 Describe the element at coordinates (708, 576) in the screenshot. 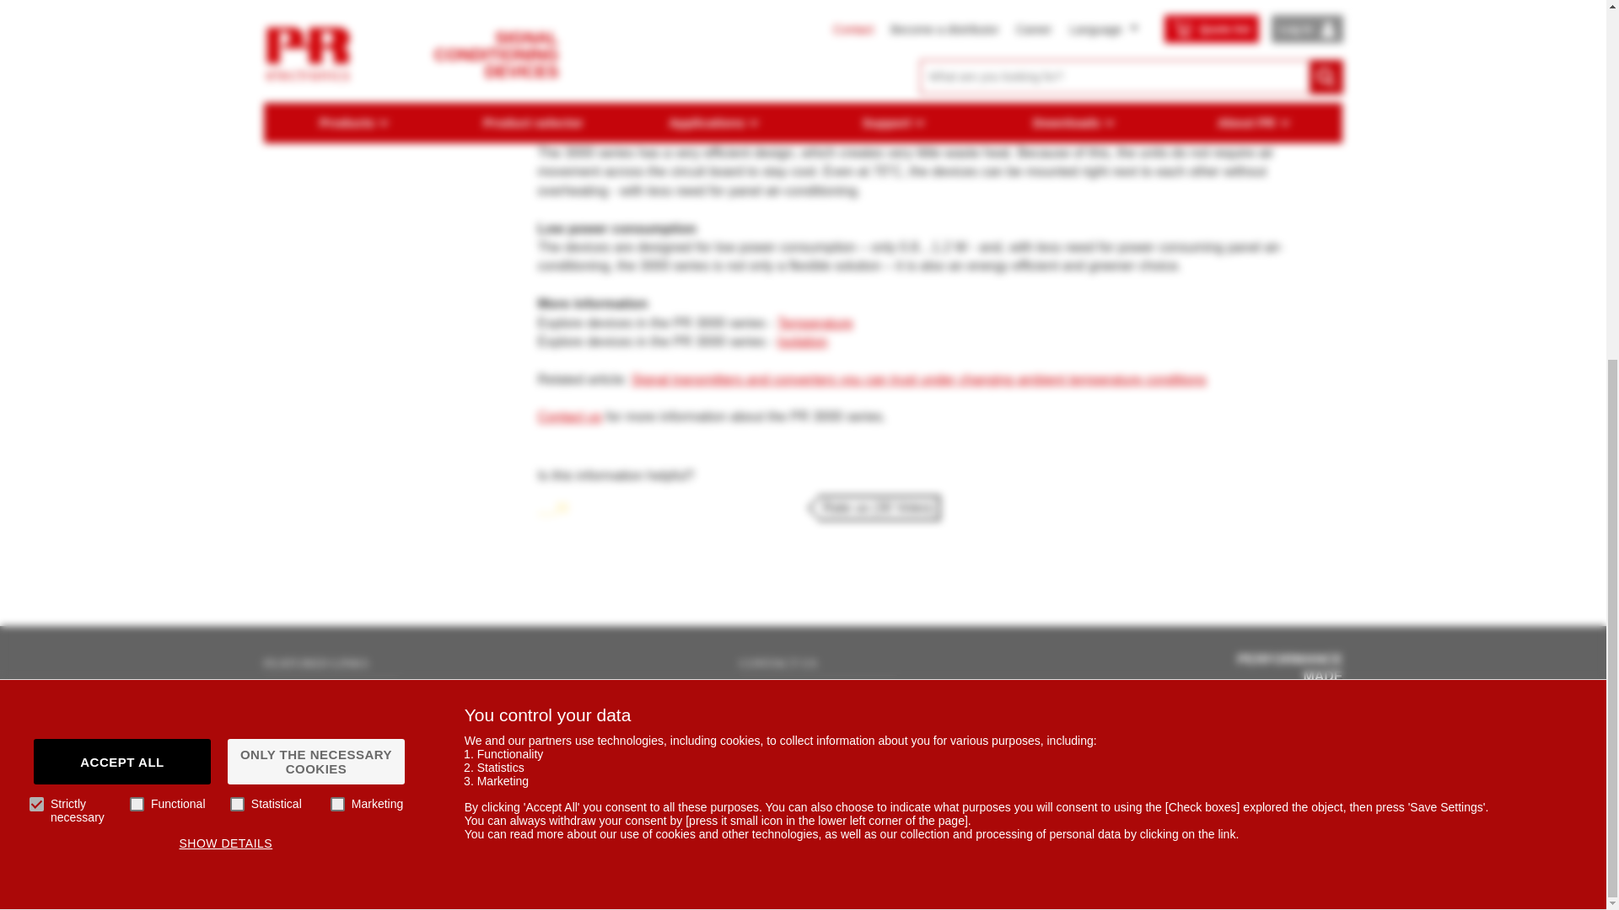

I see `Used to put products into the cart.` at that location.